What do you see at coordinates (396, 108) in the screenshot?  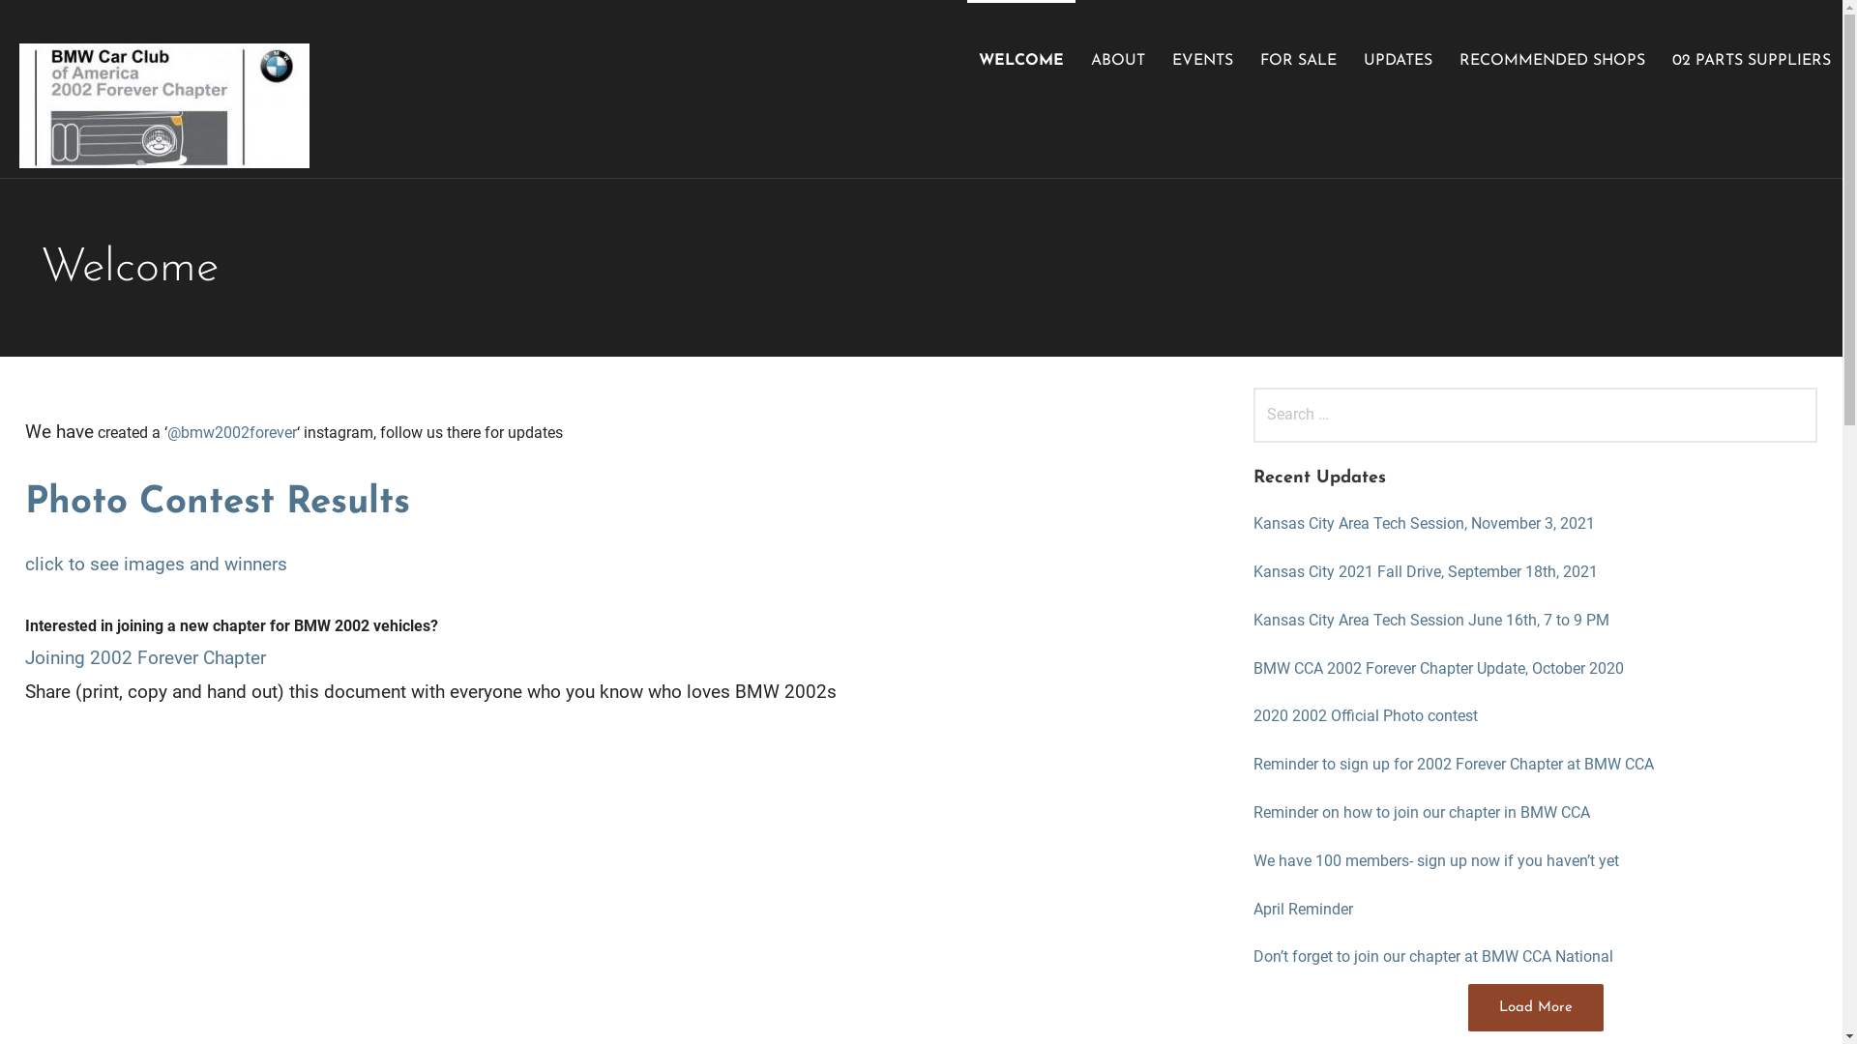 I see `2002 Forever` at bounding box center [396, 108].